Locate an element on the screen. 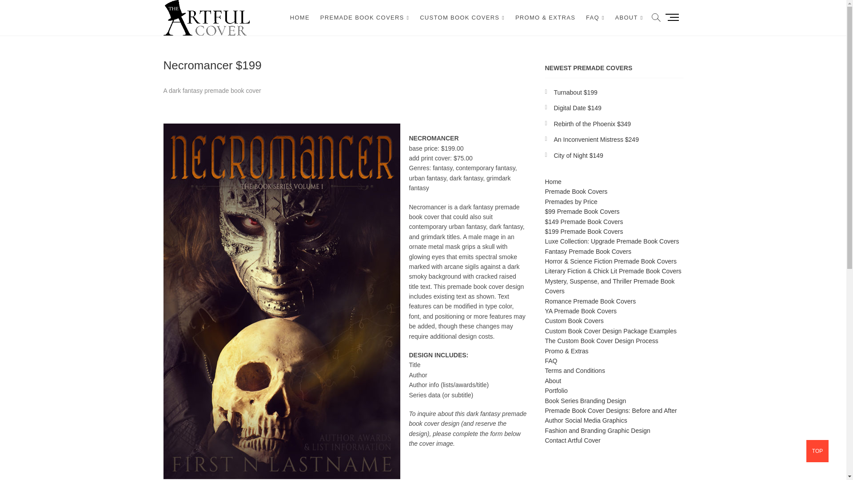 This screenshot has width=853, height=480. Menu Button is located at coordinates (674, 17).